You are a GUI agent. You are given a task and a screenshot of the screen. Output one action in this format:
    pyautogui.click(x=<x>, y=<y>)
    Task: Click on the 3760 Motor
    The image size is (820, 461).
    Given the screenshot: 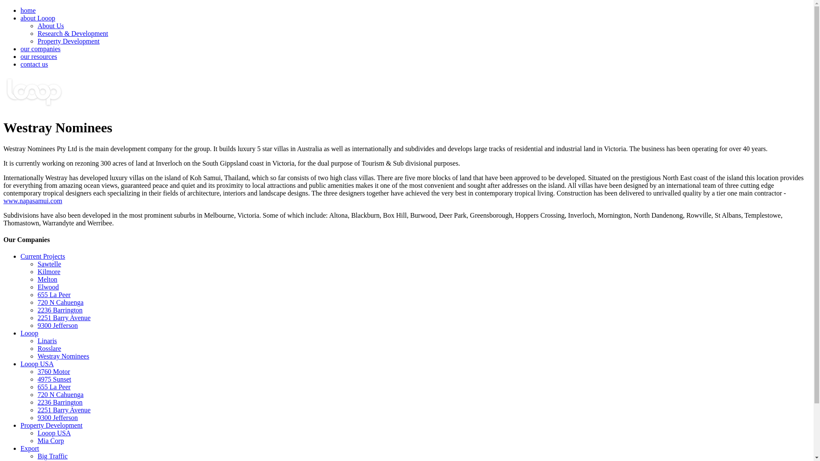 What is the action you would take?
    pyautogui.click(x=54, y=371)
    